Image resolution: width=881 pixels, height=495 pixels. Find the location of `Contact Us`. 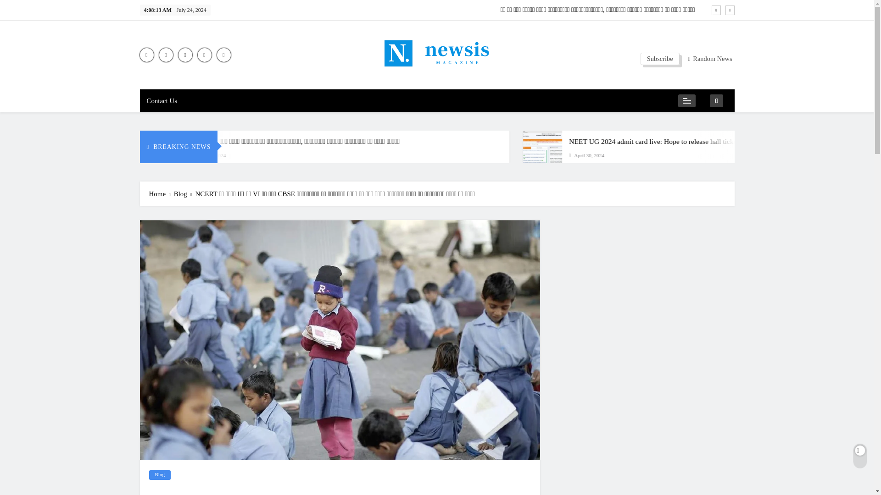

Contact Us is located at coordinates (162, 101).